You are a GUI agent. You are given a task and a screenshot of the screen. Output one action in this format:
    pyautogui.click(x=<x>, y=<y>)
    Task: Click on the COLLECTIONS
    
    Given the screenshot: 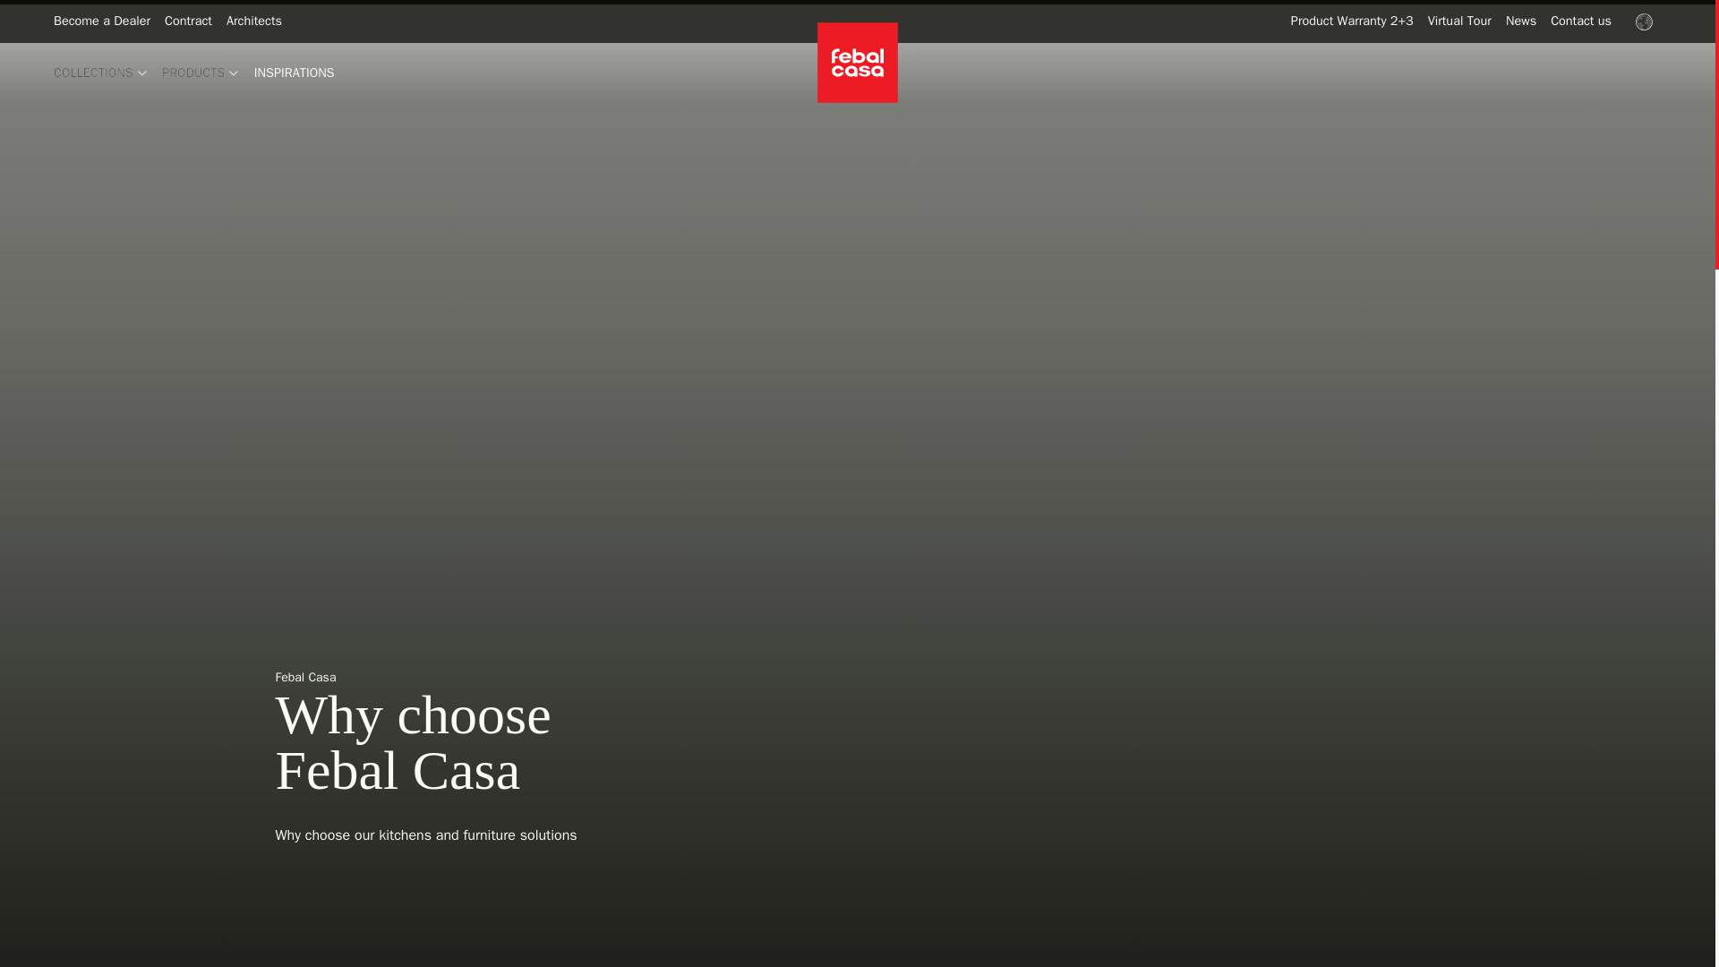 What is the action you would take?
    pyautogui.click(x=100, y=73)
    